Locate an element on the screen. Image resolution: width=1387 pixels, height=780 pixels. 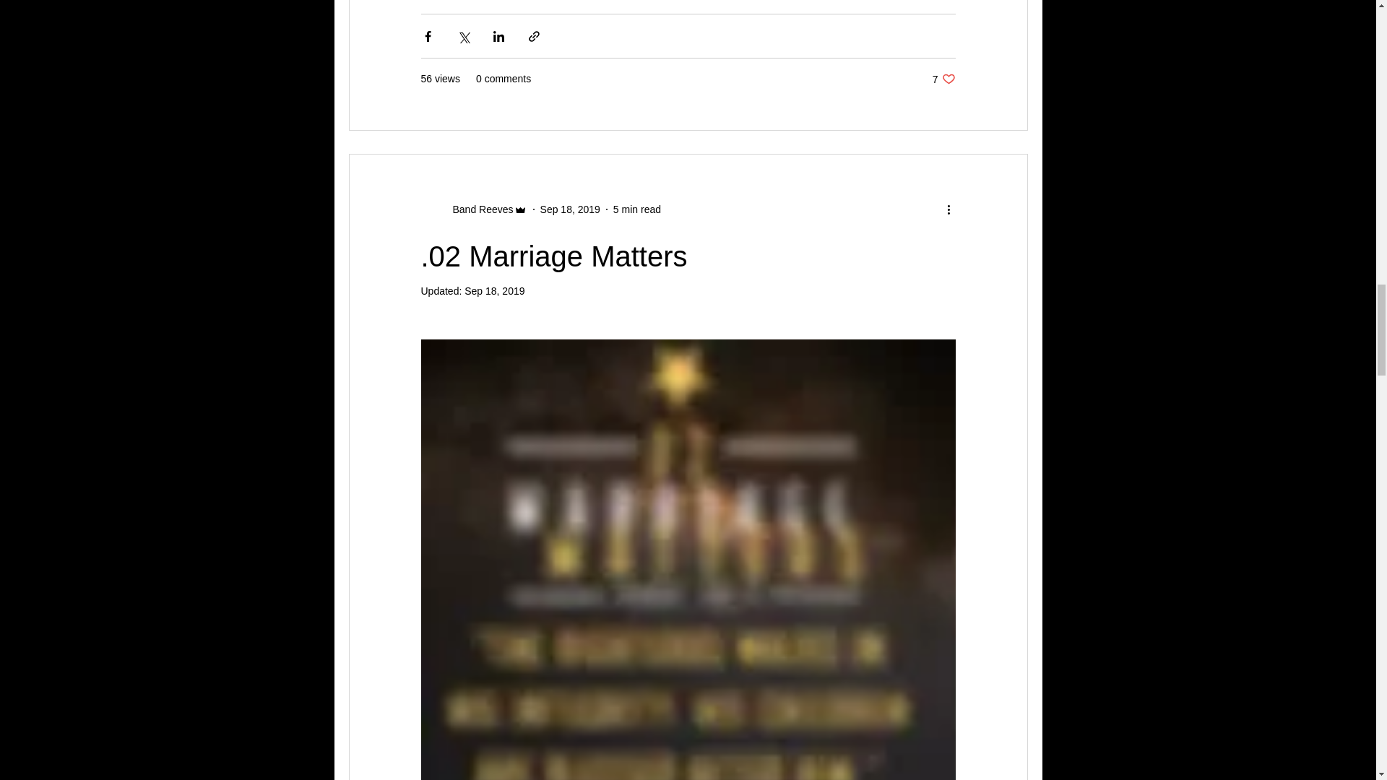
Band Reeves is located at coordinates (478, 209).